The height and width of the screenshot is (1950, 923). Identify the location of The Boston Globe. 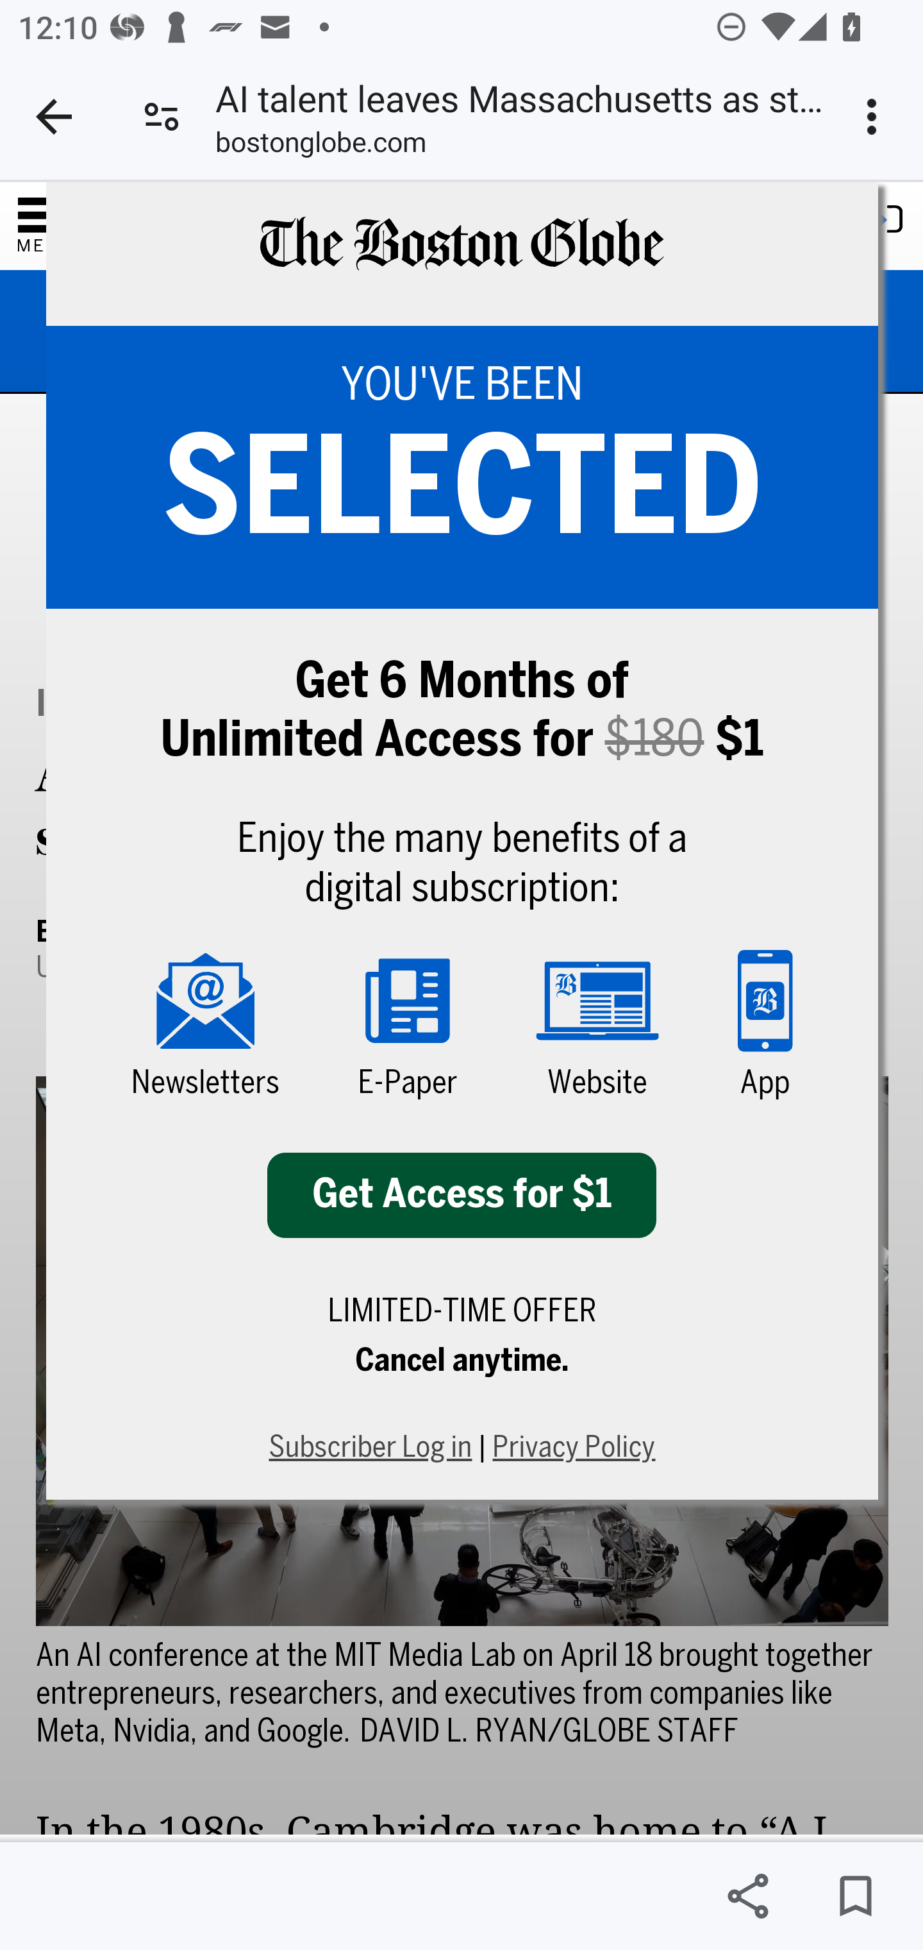
(460, 255).